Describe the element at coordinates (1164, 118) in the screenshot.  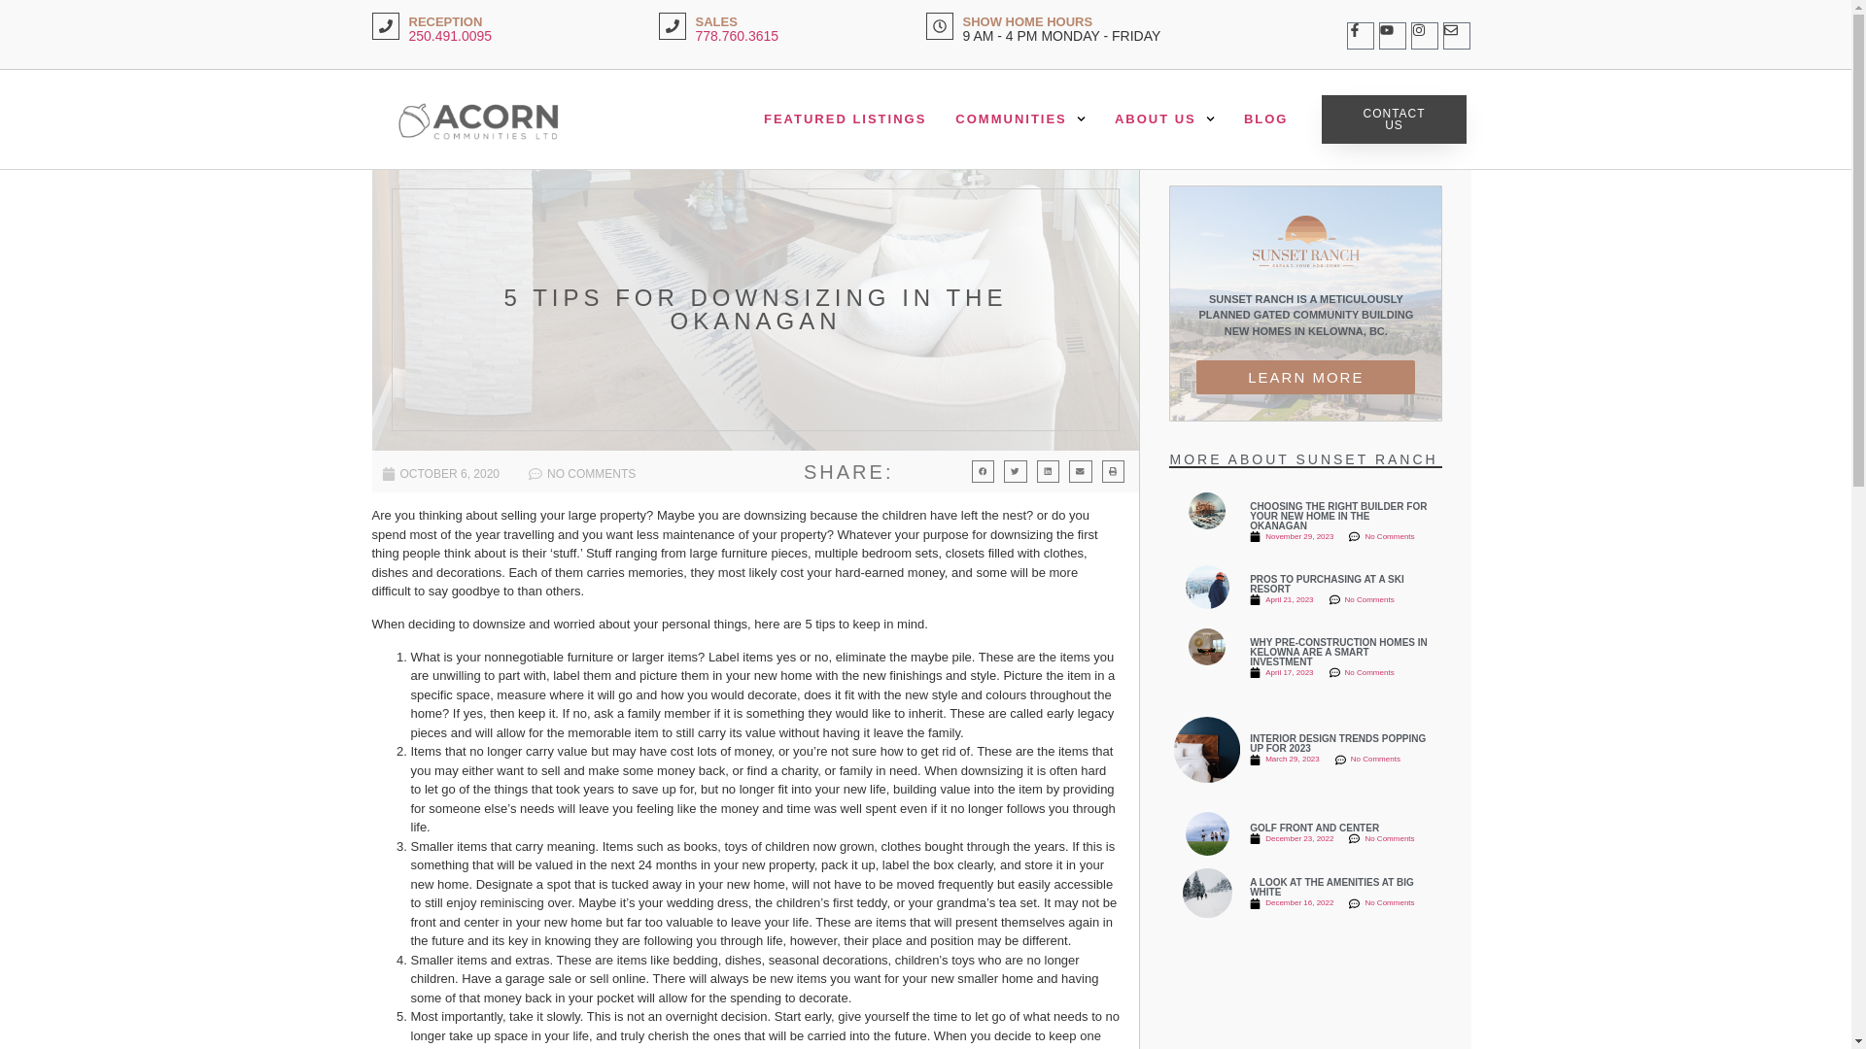
I see `ABOUT US` at that location.